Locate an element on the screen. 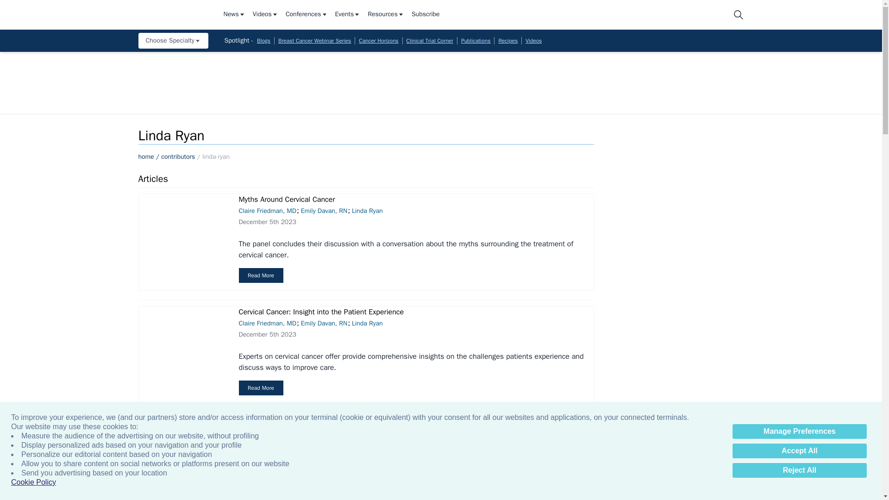 The width and height of the screenshot is (889, 500). Conferences is located at coordinates (307, 15).